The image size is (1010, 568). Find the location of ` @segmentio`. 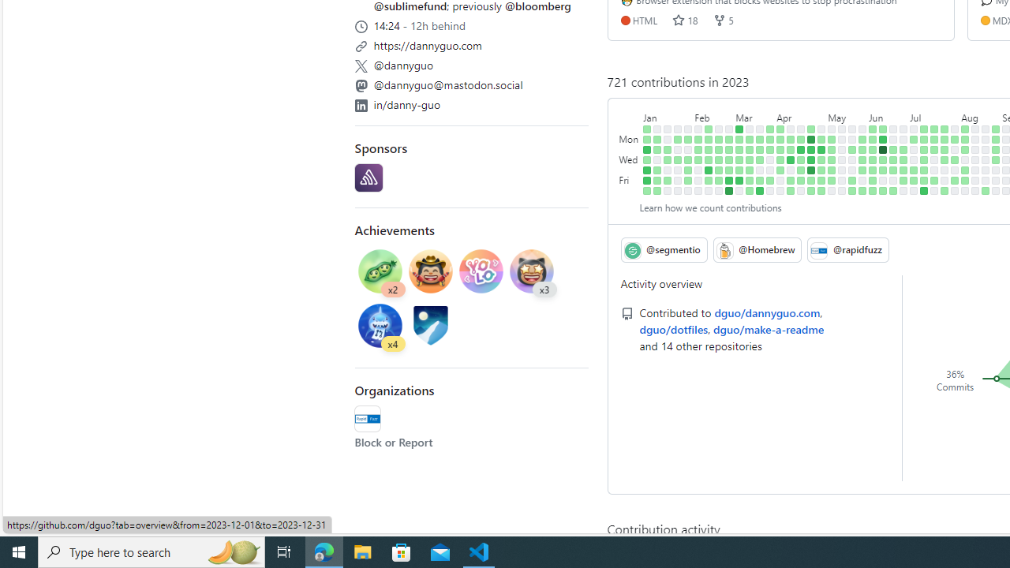

 @segmentio is located at coordinates (664, 249).